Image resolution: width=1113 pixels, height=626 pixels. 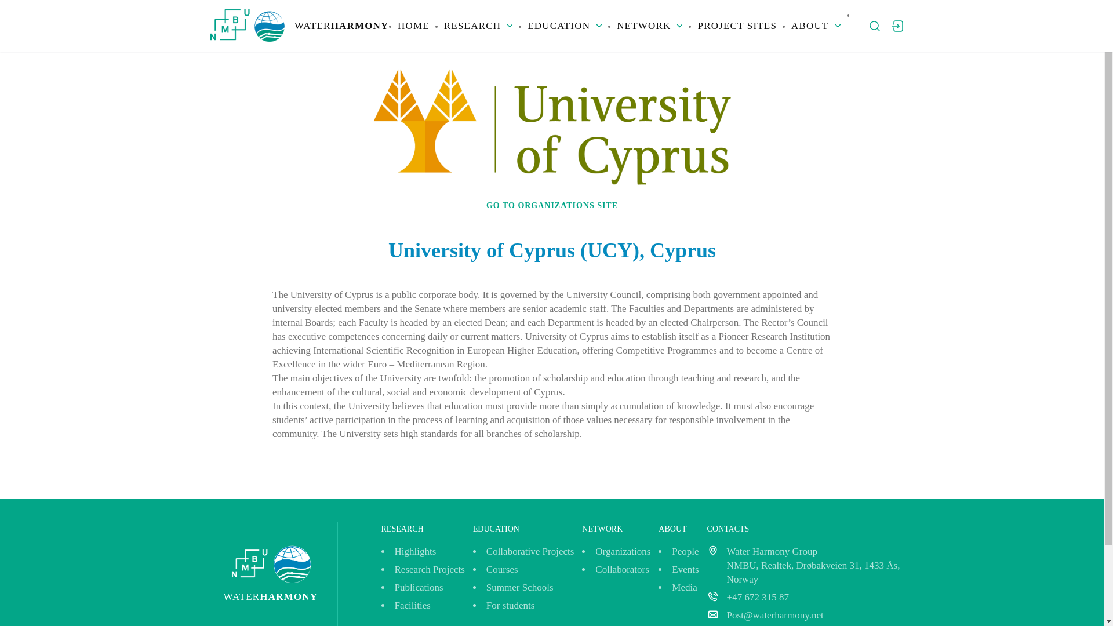 What do you see at coordinates (415, 551) in the screenshot?
I see `Highlights` at bounding box center [415, 551].